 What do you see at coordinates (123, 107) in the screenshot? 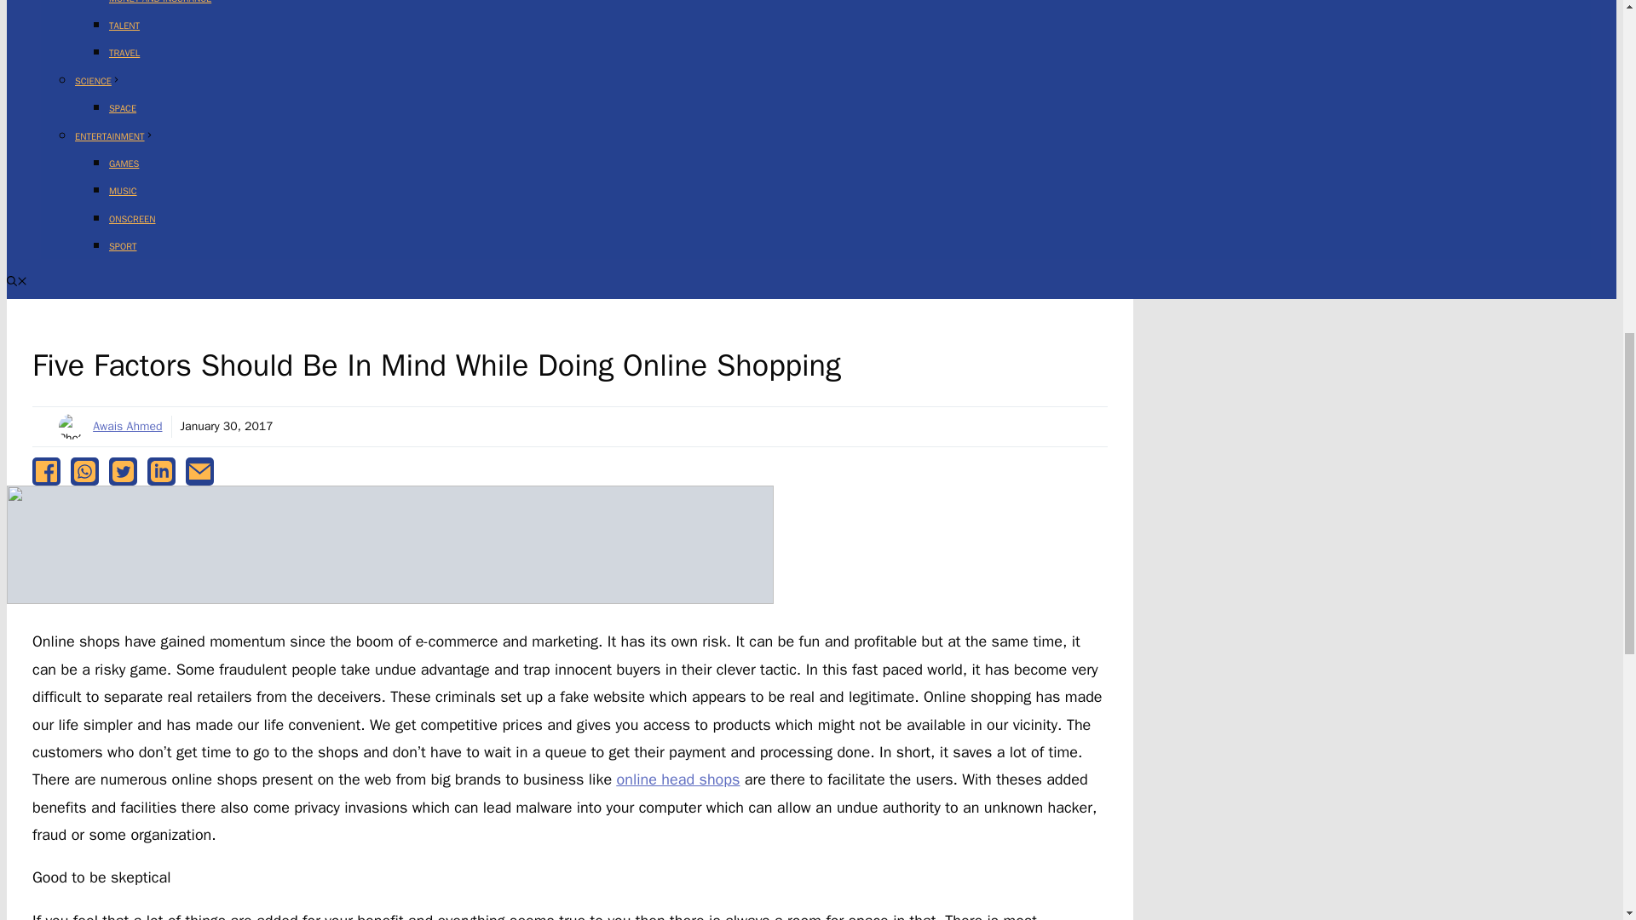
I see `SPACE` at bounding box center [123, 107].